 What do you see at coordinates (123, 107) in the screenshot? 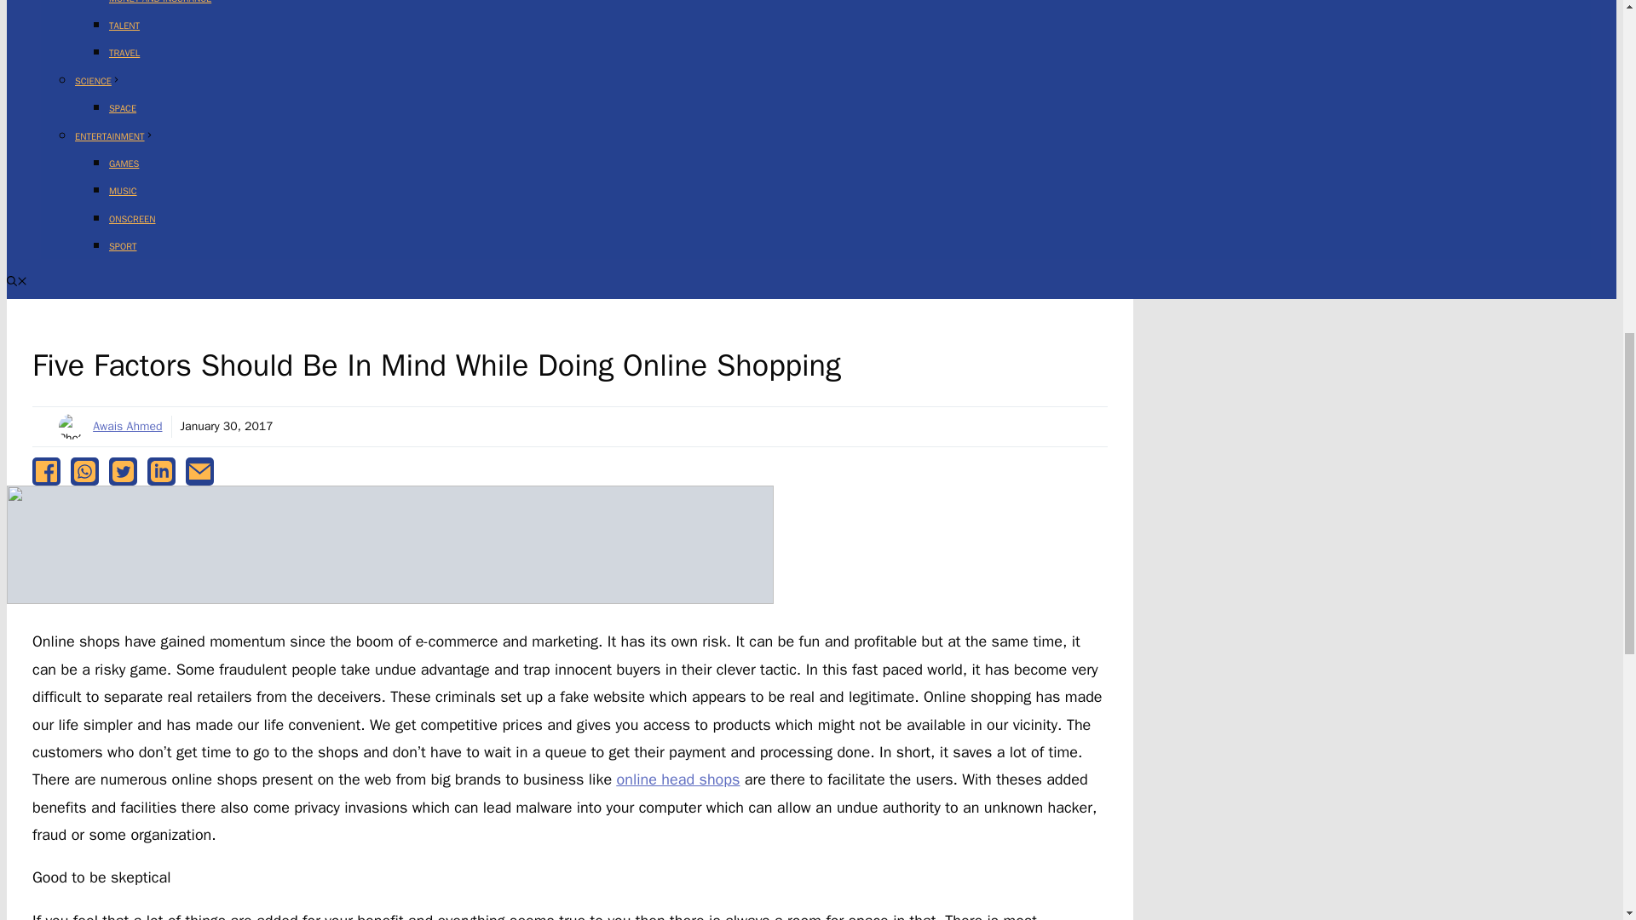
I see `SPACE` at bounding box center [123, 107].